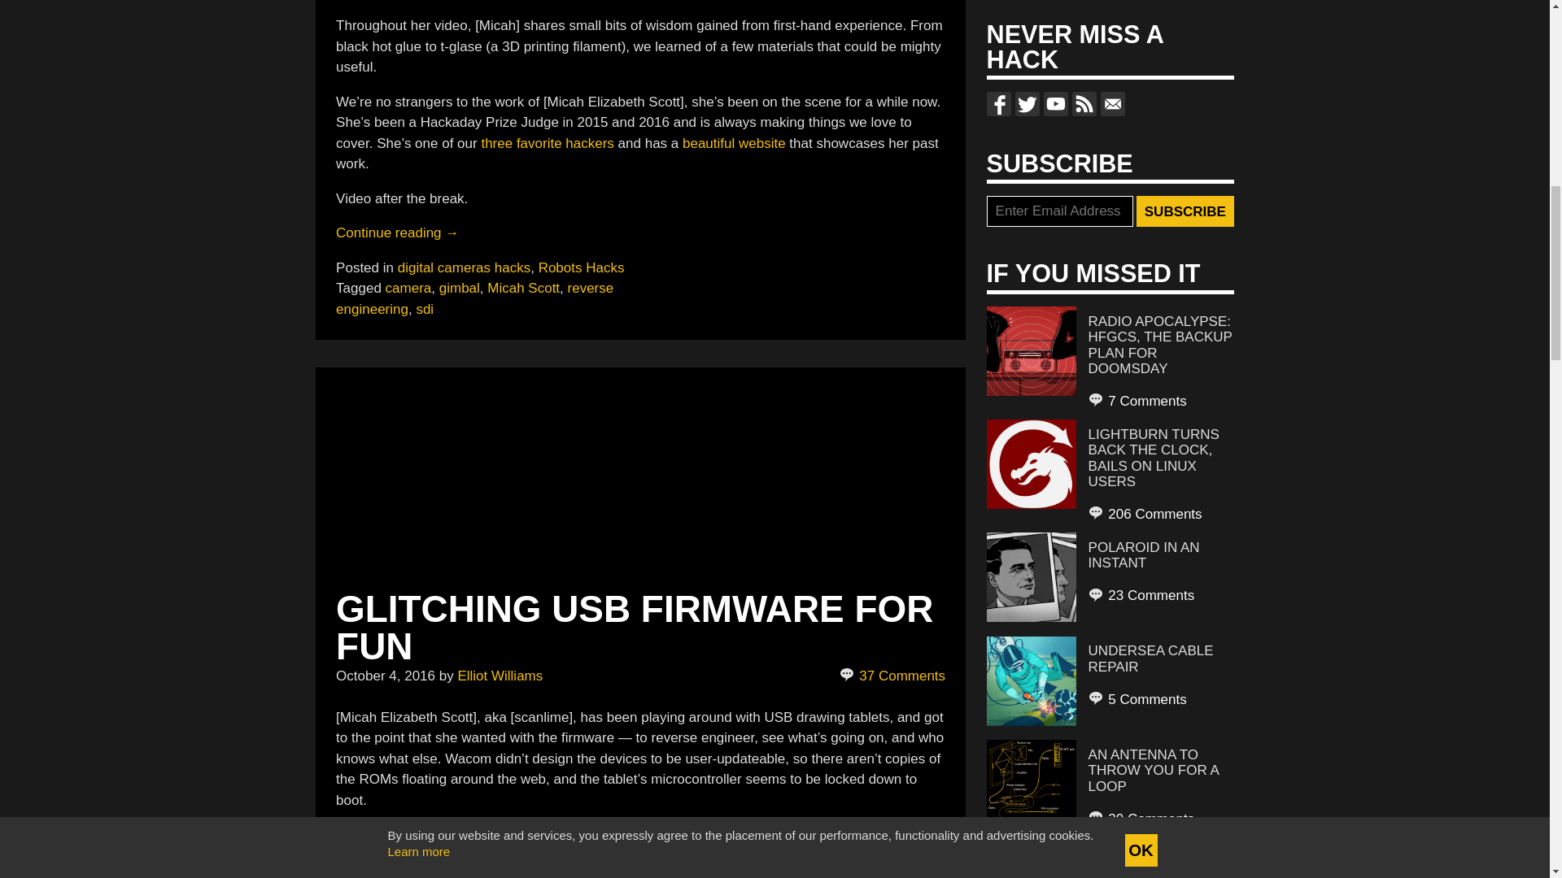 Image resolution: width=1562 pixels, height=878 pixels. Describe the element at coordinates (500, 676) in the screenshot. I see `Elliot Williams` at that location.